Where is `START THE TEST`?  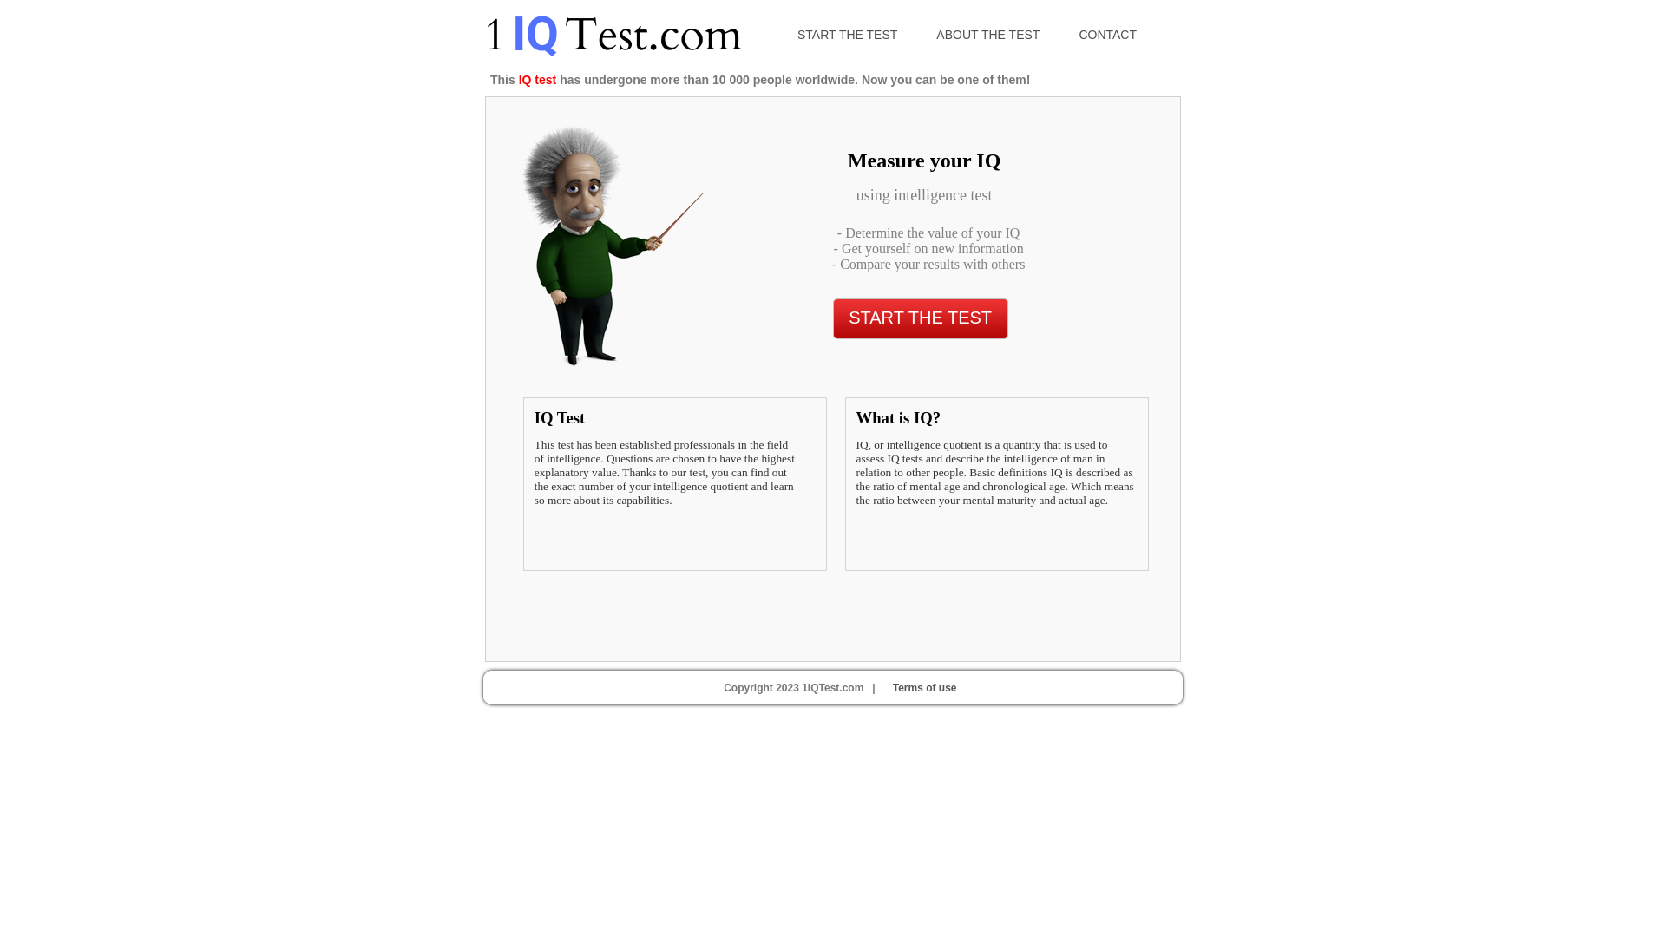 START THE TEST is located at coordinates (921, 319).